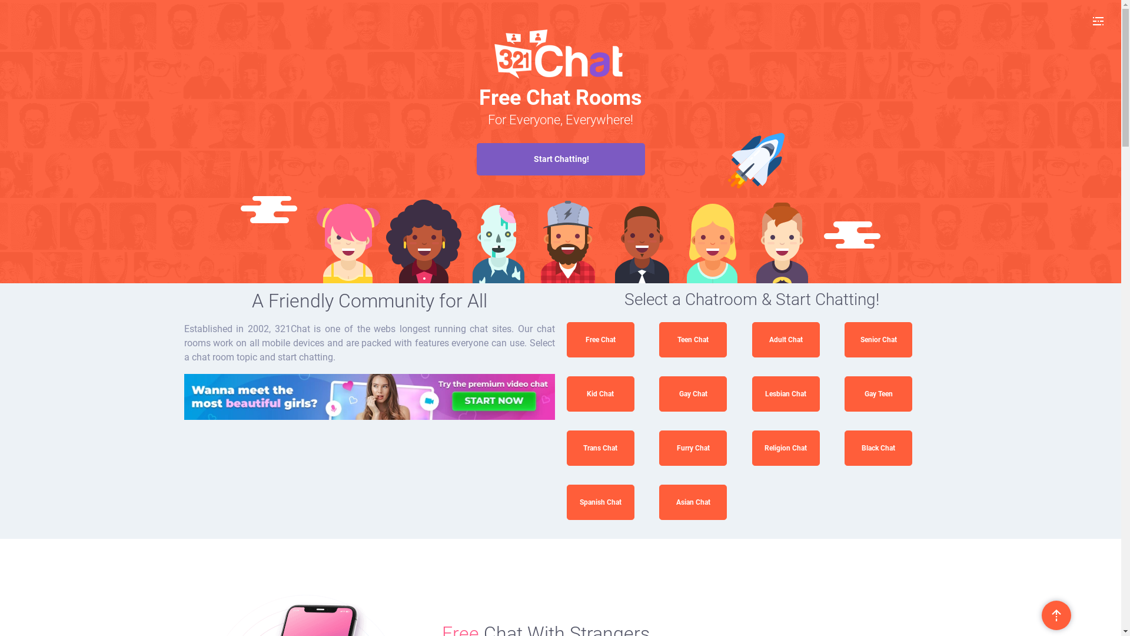  What do you see at coordinates (693, 394) in the screenshot?
I see `Gay Chat` at bounding box center [693, 394].